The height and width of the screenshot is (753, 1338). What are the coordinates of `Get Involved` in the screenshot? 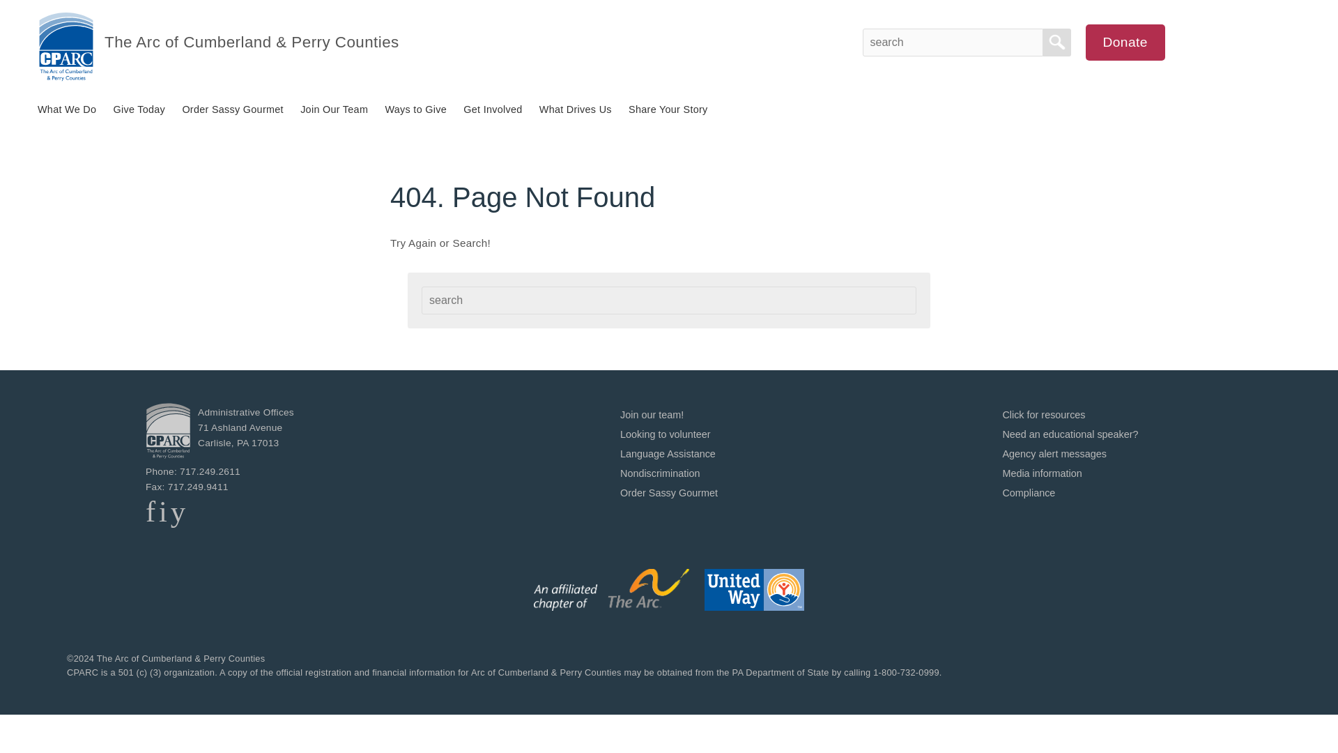 It's located at (492, 109).